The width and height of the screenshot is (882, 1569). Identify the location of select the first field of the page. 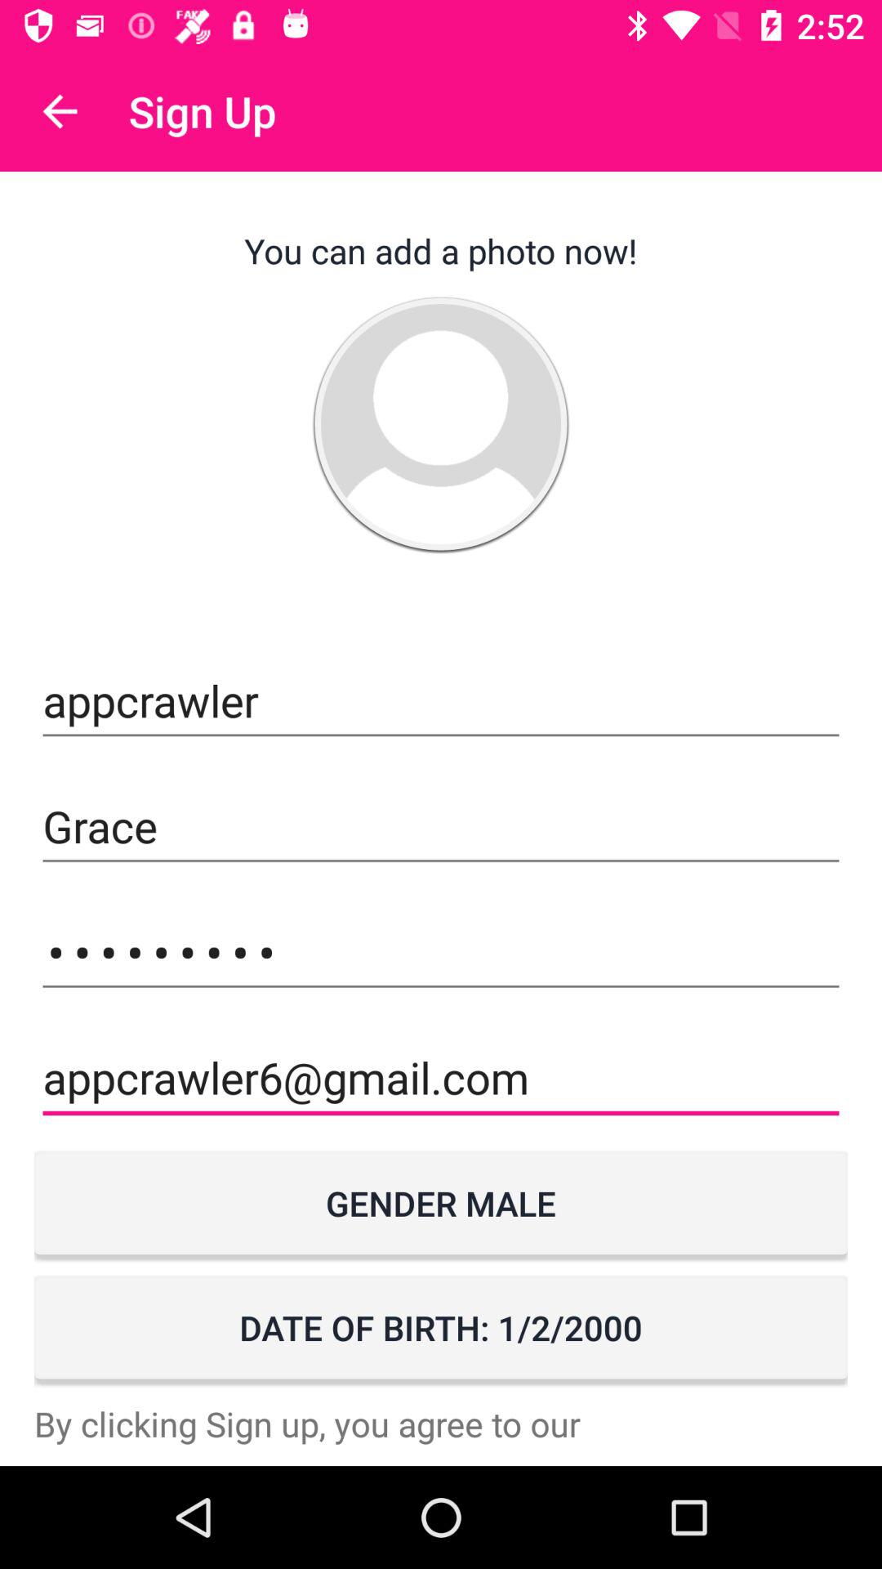
(441, 701).